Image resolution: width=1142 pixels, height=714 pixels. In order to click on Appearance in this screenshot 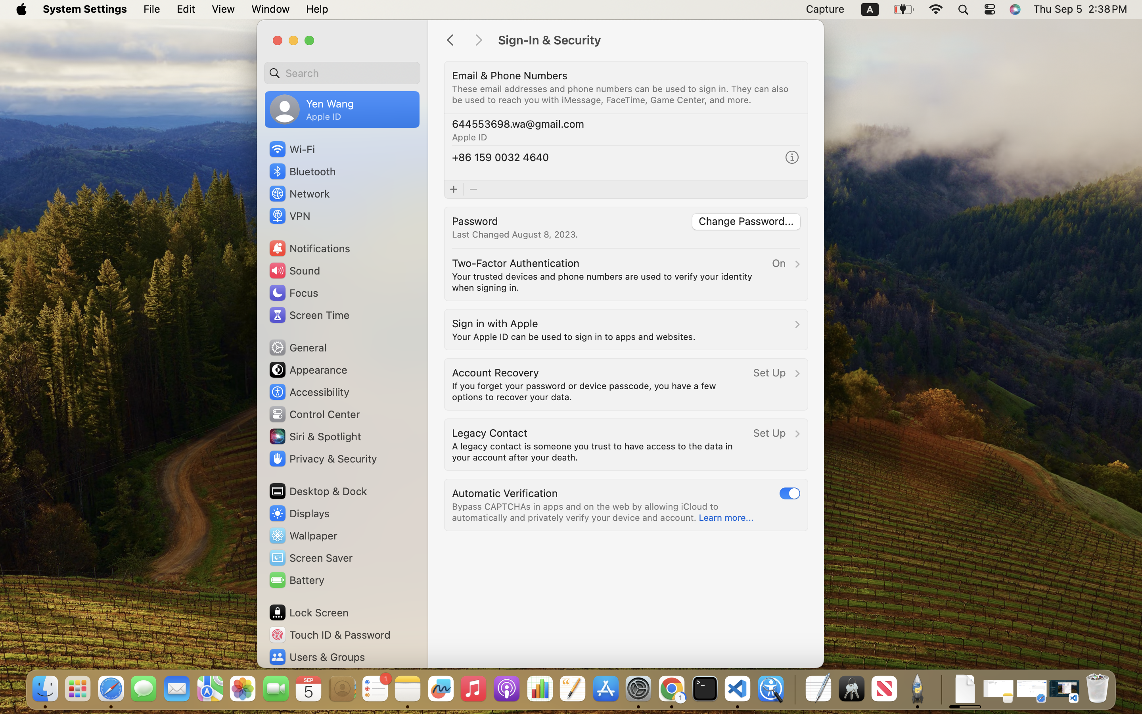, I will do `click(308, 370)`.